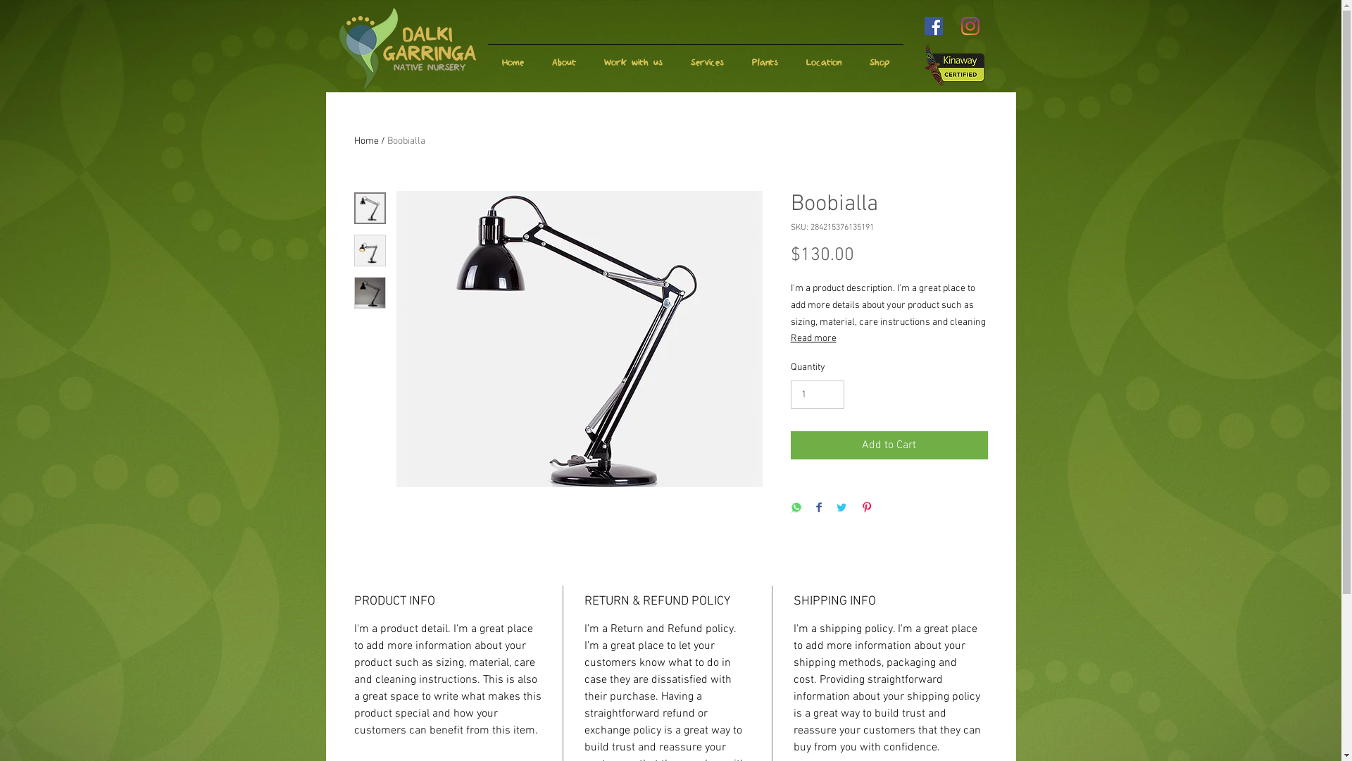 The image size is (1352, 761). Describe the element at coordinates (564, 57) in the screenshot. I see `About` at that location.